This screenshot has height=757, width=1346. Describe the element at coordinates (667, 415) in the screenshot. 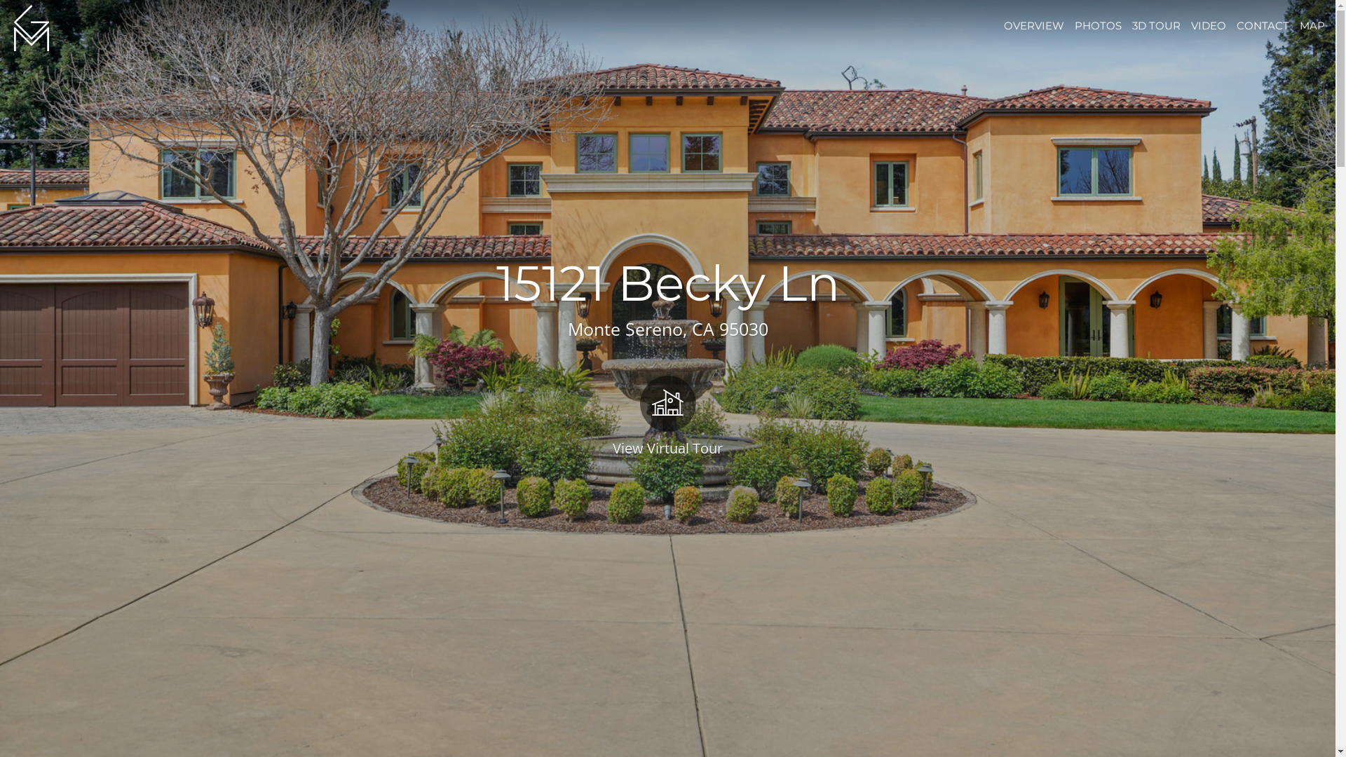

I see `View Virtual Tour` at that location.